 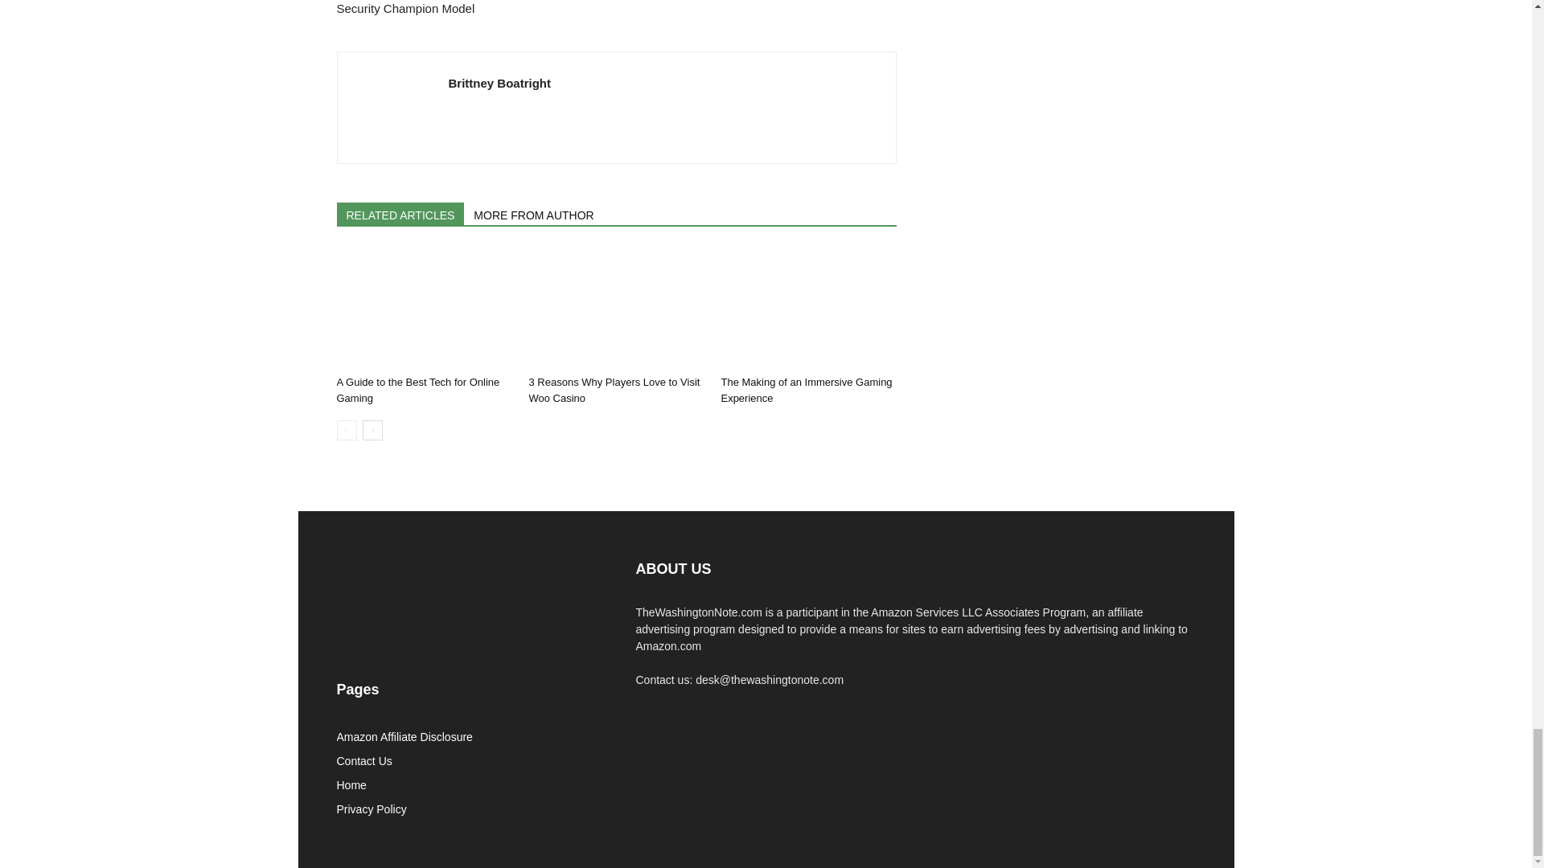 What do you see at coordinates (807, 309) in the screenshot?
I see `The Making of an Immersive Gaming Experience` at bounding box center [807, 309].